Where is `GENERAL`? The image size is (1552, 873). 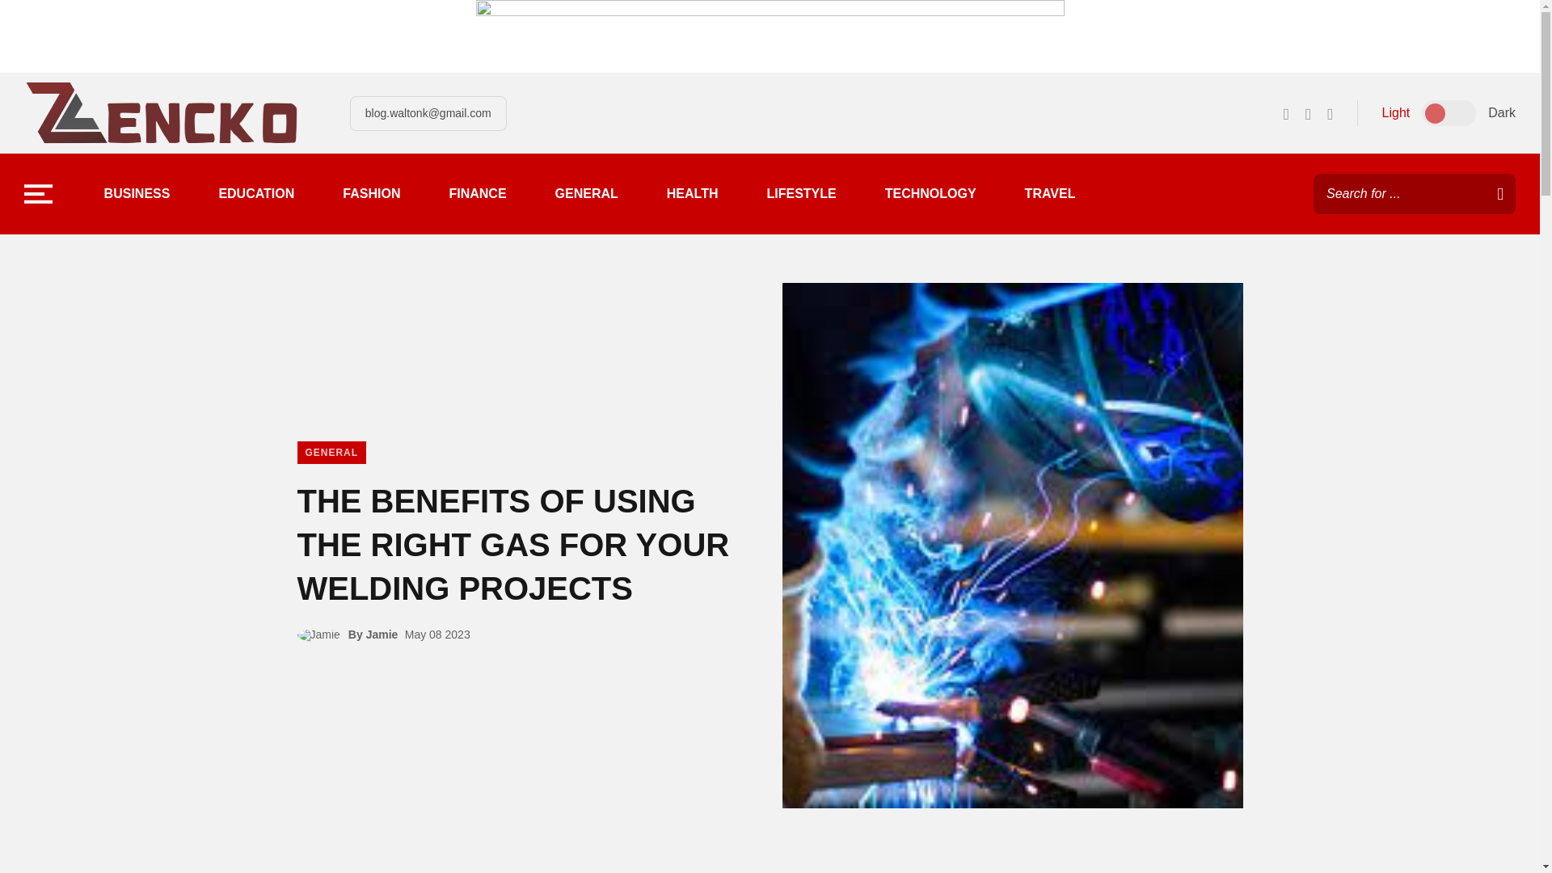
GENERAL is located at coordinates (587, 194).